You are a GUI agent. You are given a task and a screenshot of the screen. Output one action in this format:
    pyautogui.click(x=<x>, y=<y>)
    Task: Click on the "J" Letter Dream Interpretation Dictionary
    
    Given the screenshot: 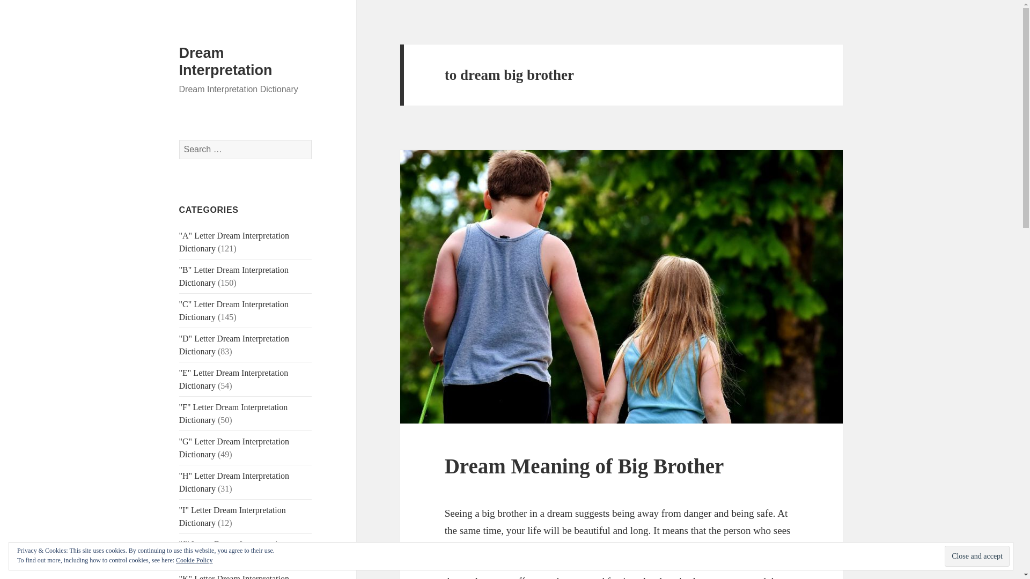 What is the action you would take?
    pyautogui.click(x=233, y=550)
    